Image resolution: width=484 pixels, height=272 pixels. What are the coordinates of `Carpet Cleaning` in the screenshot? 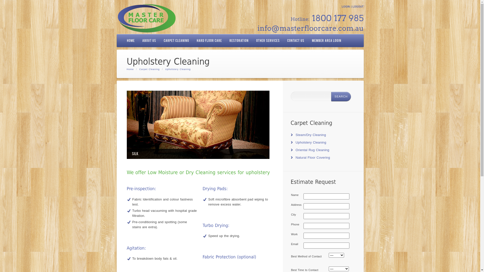 It's located at (150, 69).